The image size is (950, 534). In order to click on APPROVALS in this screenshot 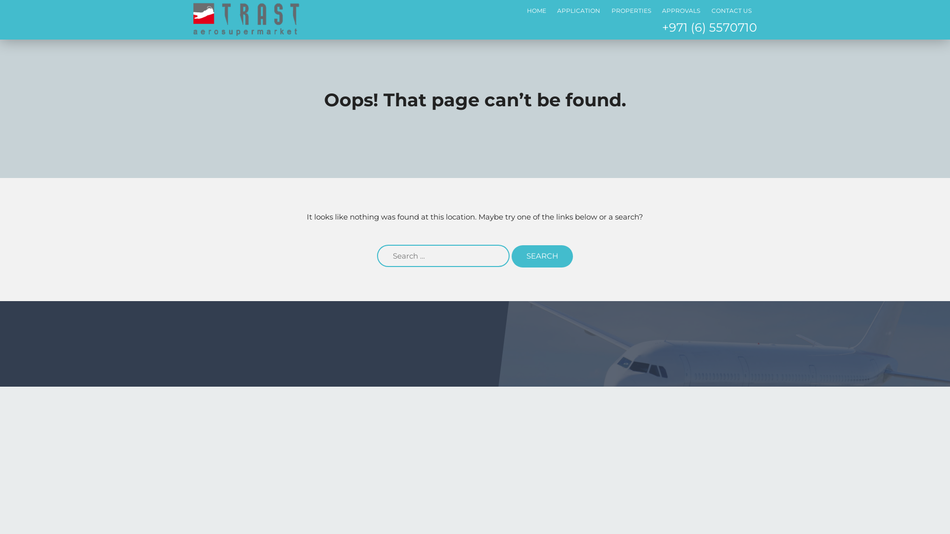, I will do `click(681, 11)`.